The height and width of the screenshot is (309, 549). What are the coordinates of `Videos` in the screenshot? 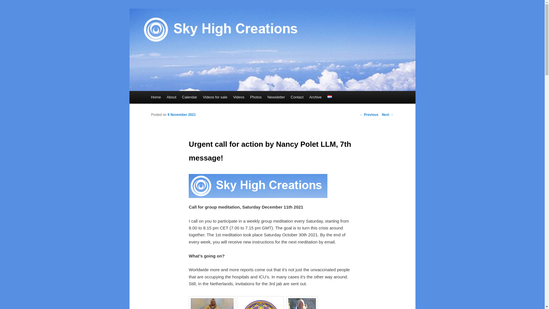 It's located at (238, 97).